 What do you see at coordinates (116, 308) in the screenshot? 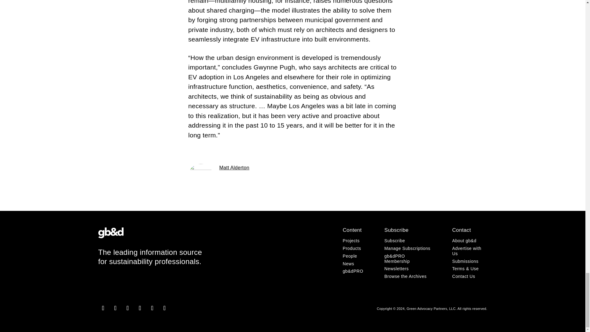
I see `Follow on Facebook` at bounding box center [116, 308].